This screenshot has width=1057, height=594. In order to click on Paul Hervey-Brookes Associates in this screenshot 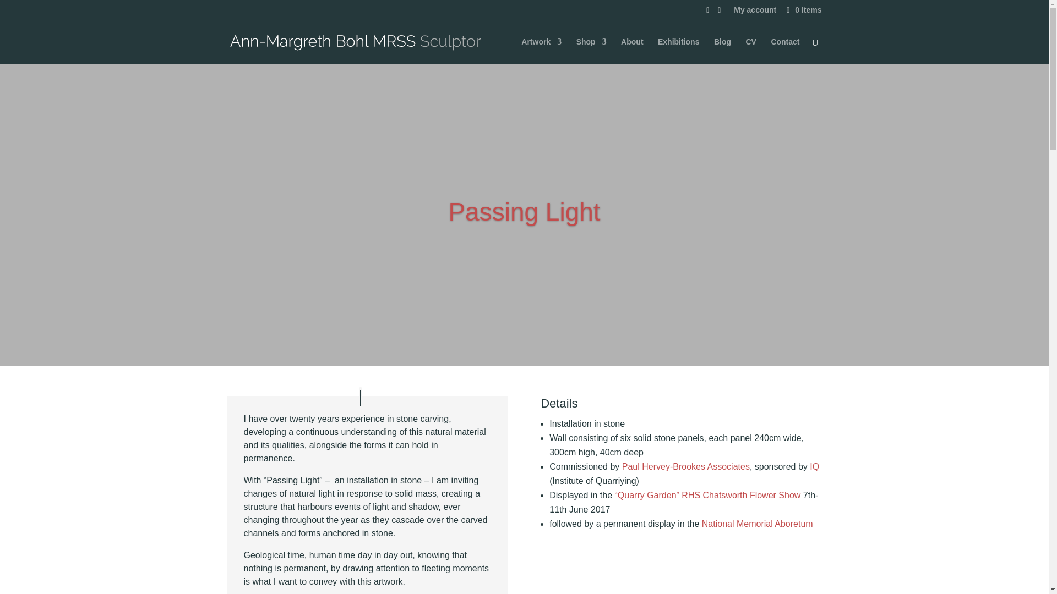, I will do `click(686, 466)`.